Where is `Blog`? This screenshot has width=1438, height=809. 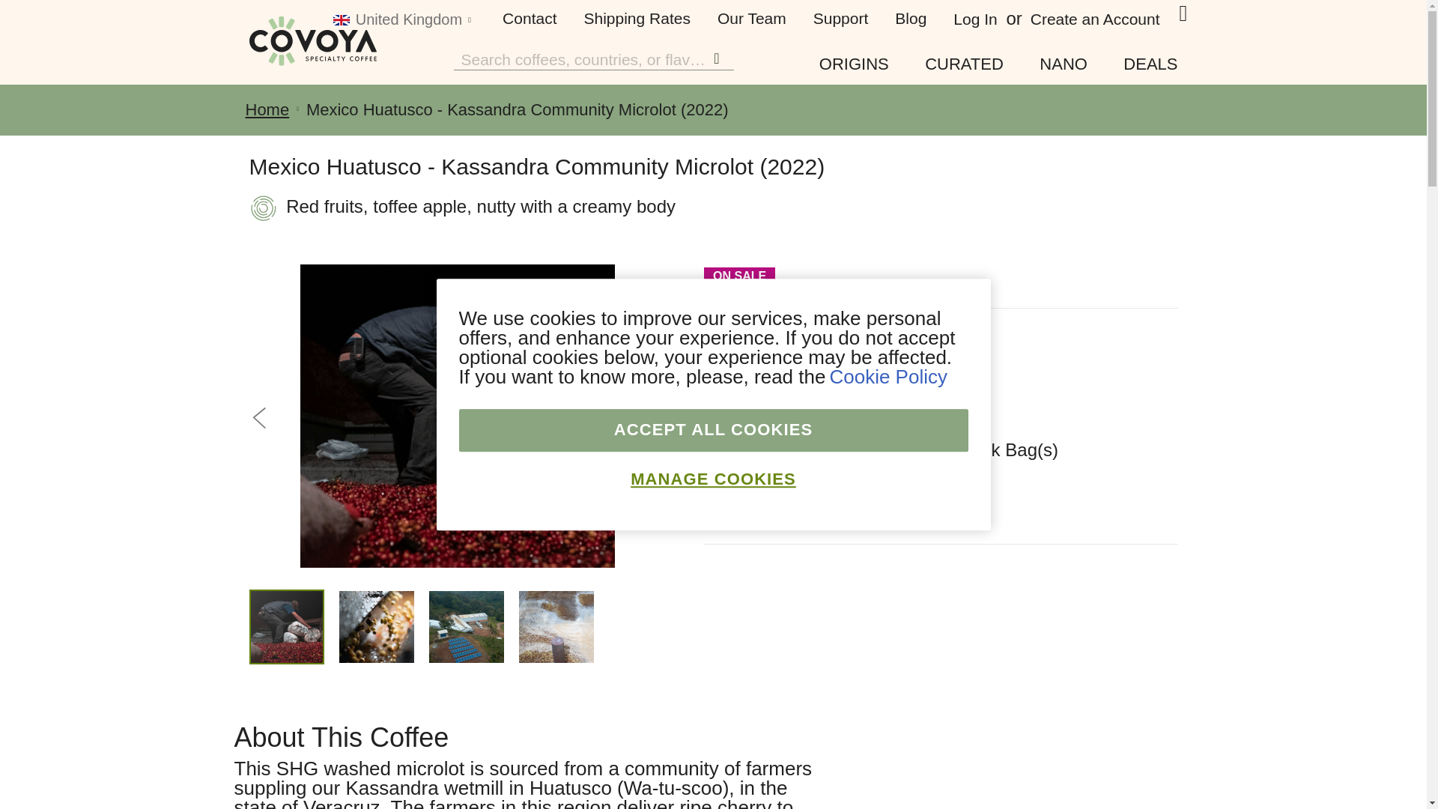
Blog is located at coordinates (910, 18).